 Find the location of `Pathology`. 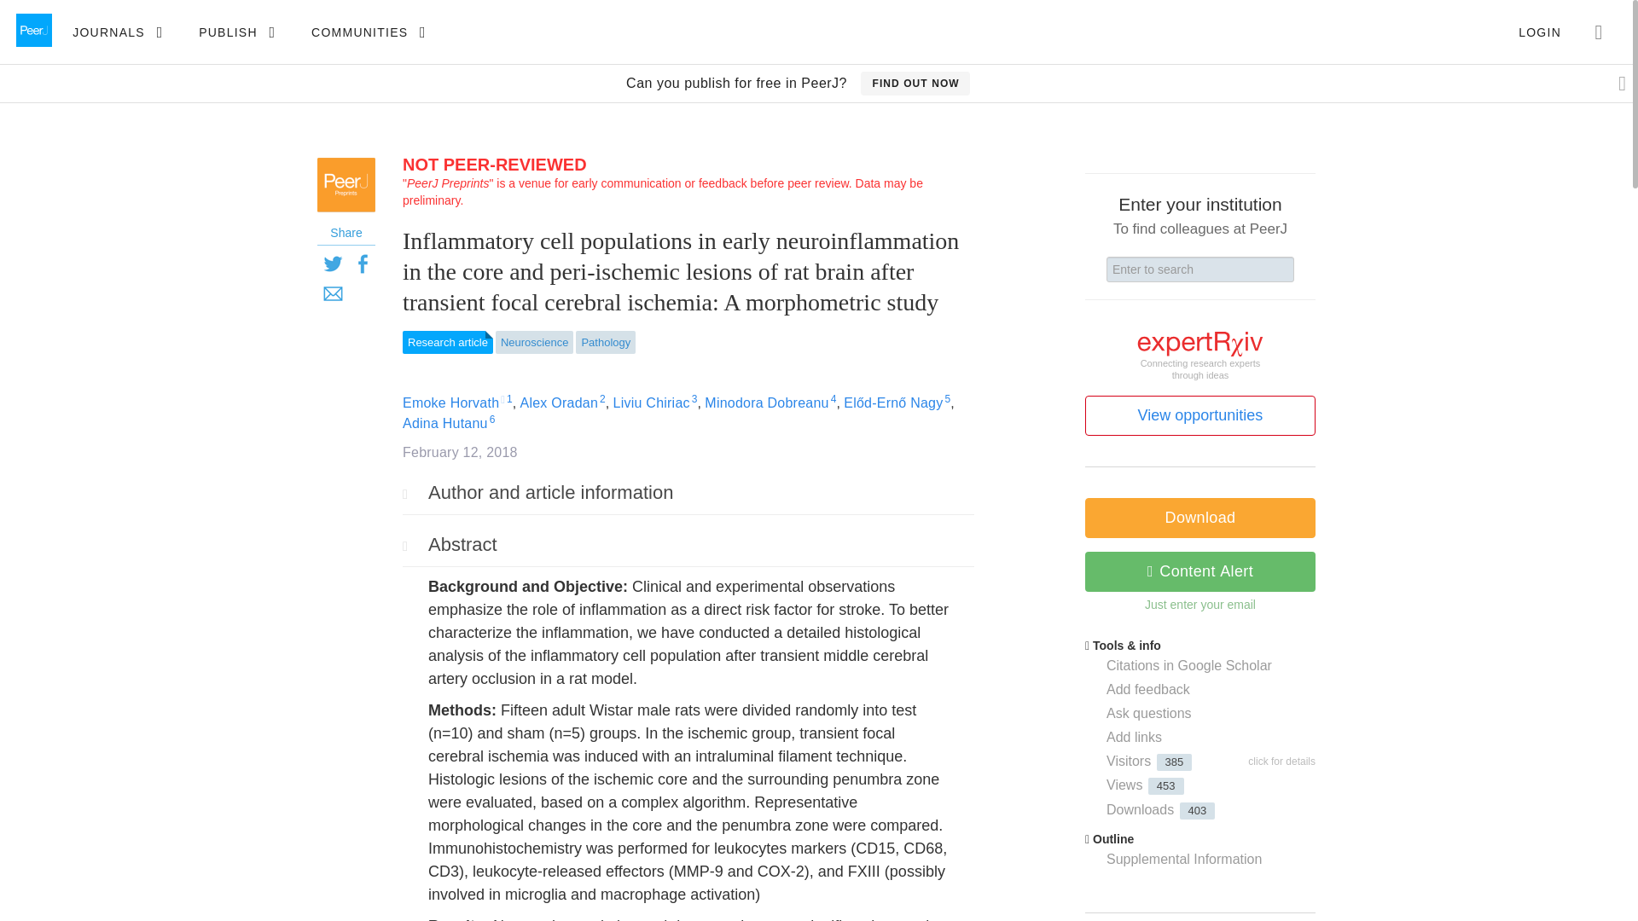

Pathology is located at coordinates (606, 341).